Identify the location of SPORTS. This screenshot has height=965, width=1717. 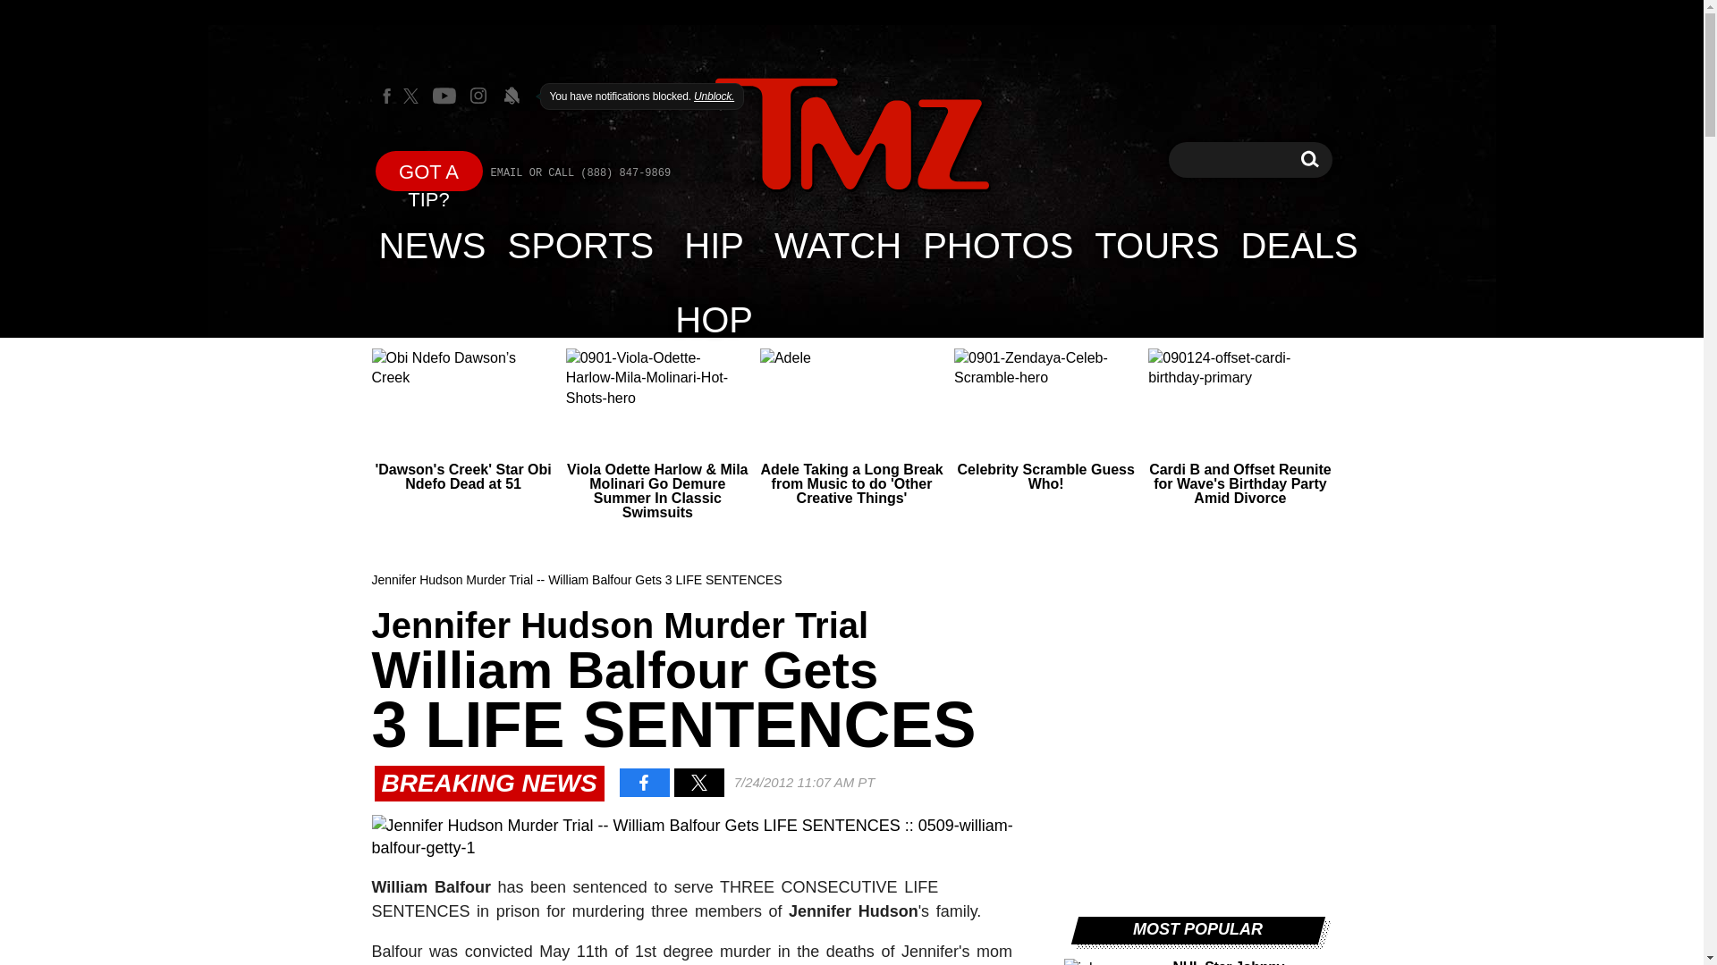
(581, 245).